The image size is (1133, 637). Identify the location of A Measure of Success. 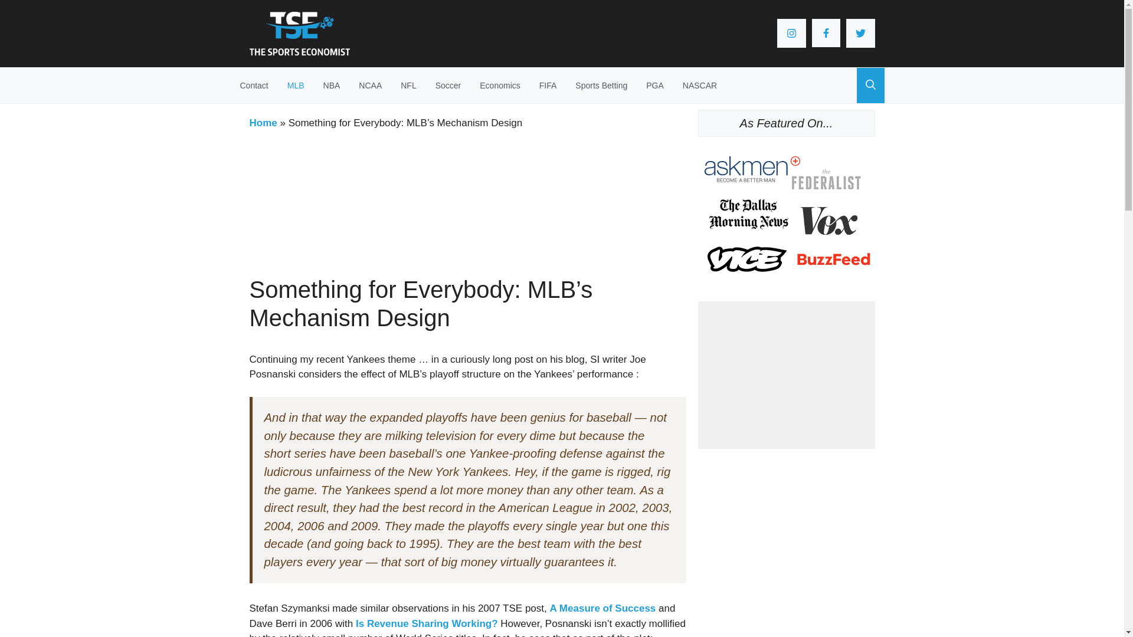
(602, 608).